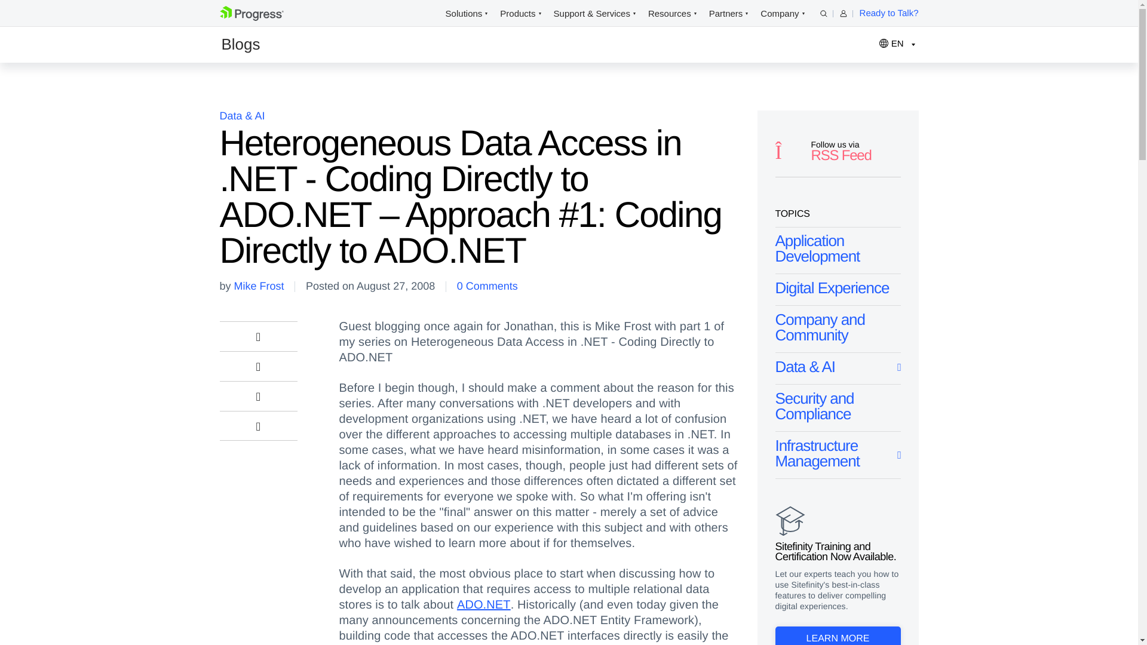  Describe the element at coordinates (823, 14) in the screenshot. I see `Search` at that location.